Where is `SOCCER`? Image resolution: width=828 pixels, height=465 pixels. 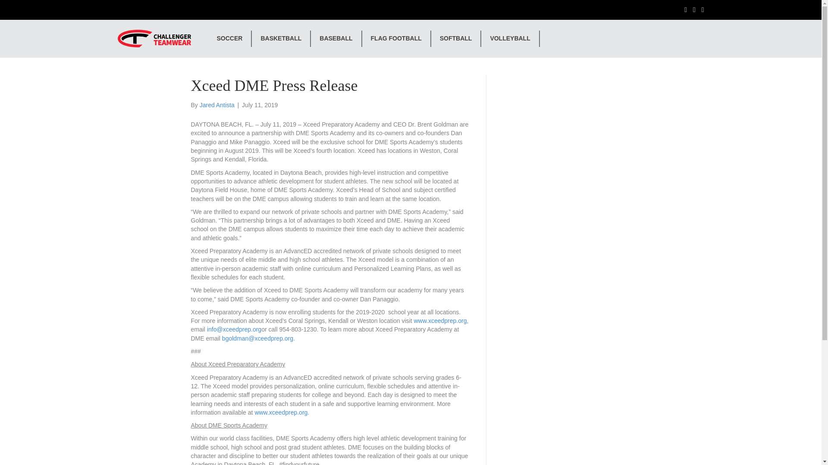 SOCCER is located at coordinates (229, 39).